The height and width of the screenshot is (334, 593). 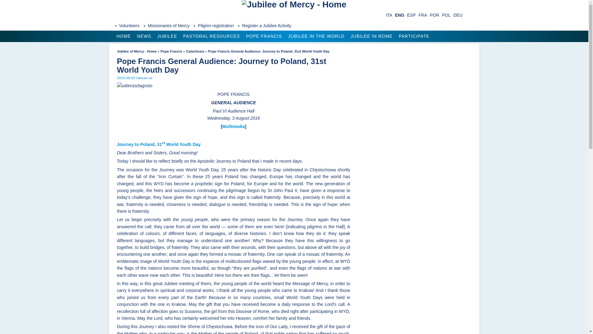 I want to click on Twitter, so click(x=128, y=15).